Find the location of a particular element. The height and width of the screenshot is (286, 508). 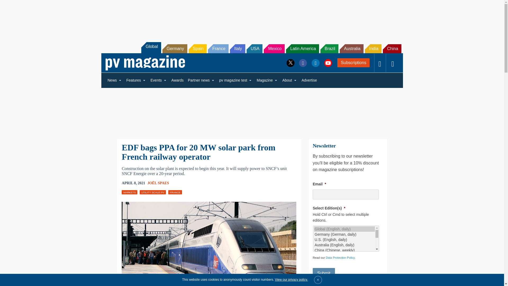

pv magazine - Photovoltaics Markets and Technology is located at coordinates (145, 63).